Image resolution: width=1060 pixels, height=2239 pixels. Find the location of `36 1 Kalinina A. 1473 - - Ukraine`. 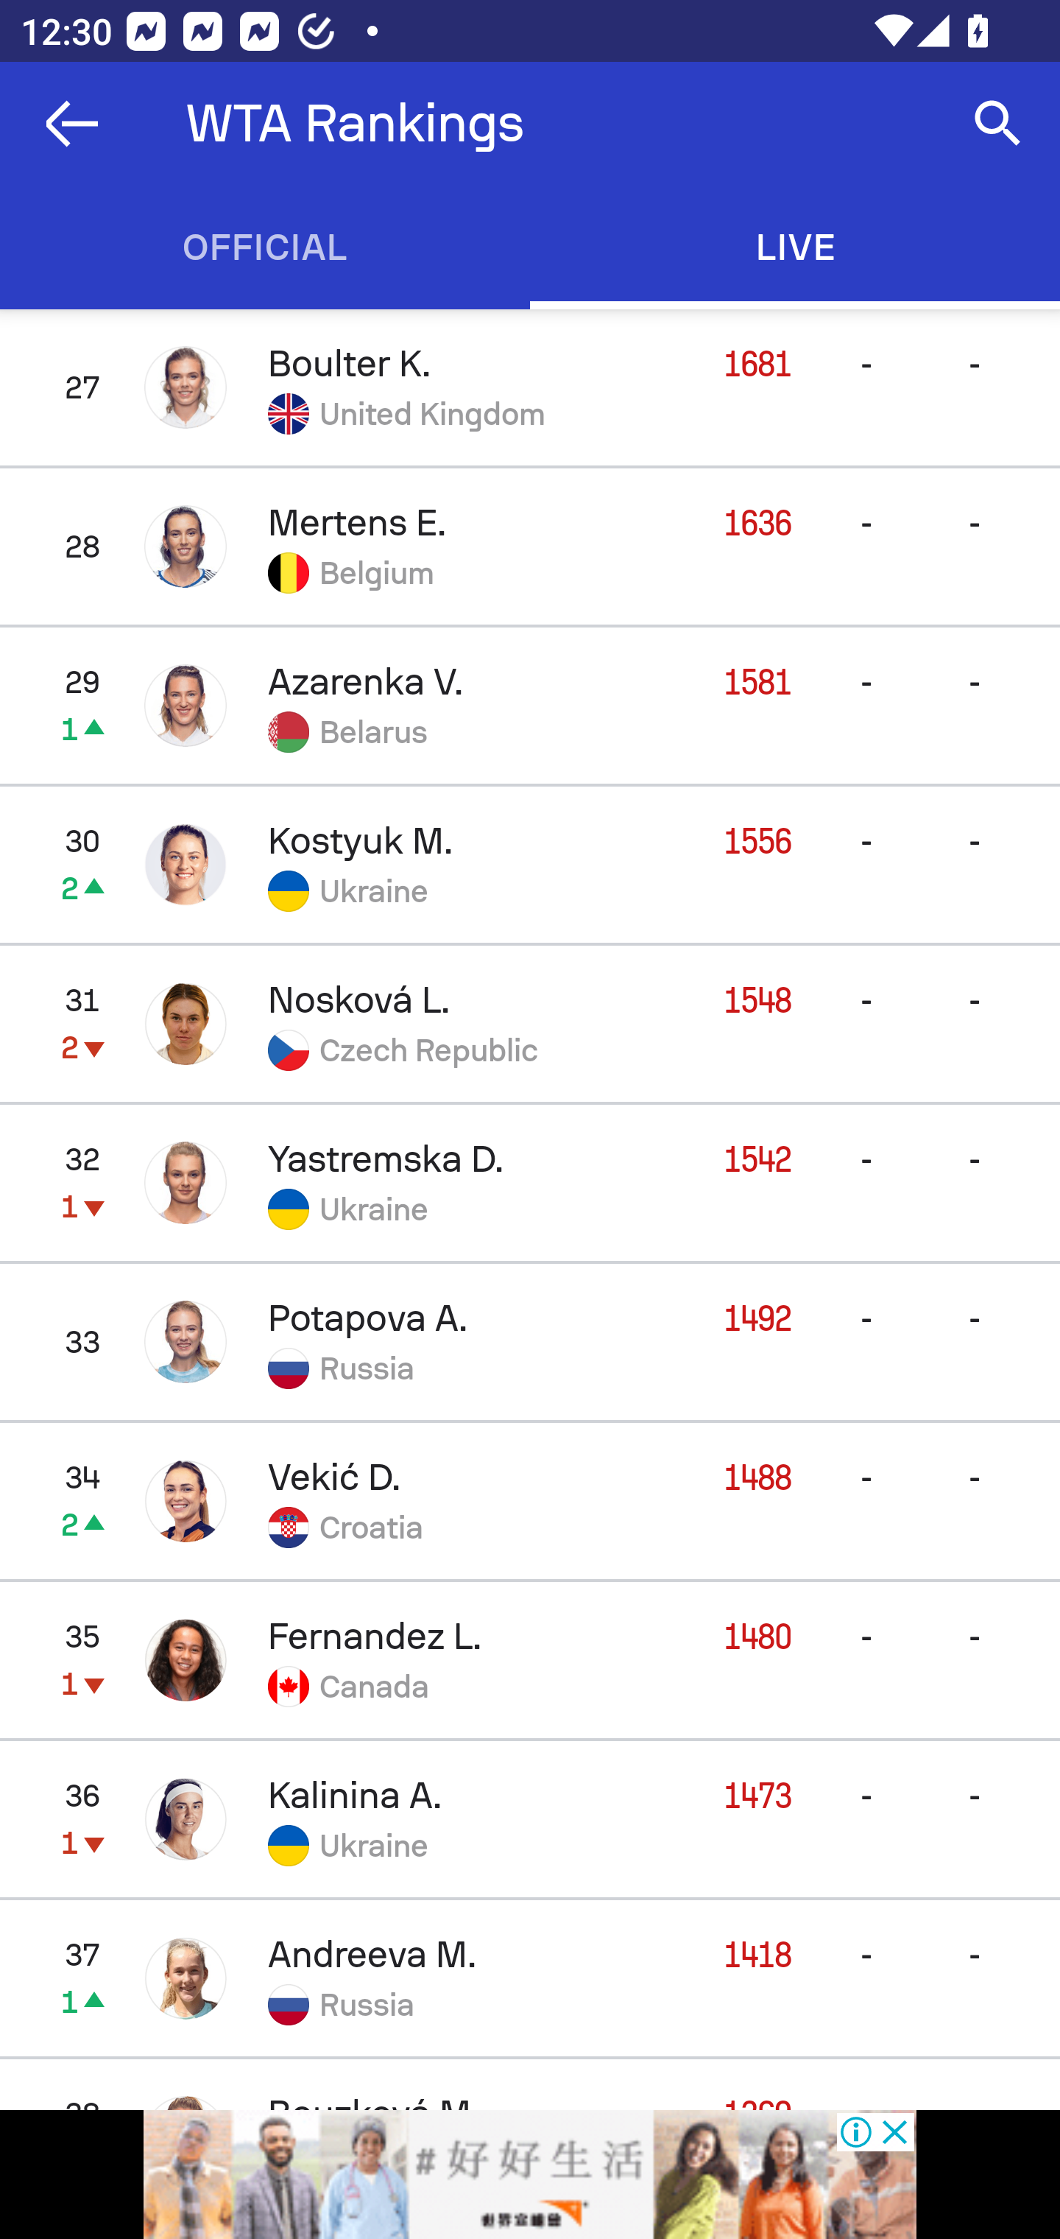

36 1 Kalinina A. 1473 - - Ukraine is located at coordinates (530, 1819).